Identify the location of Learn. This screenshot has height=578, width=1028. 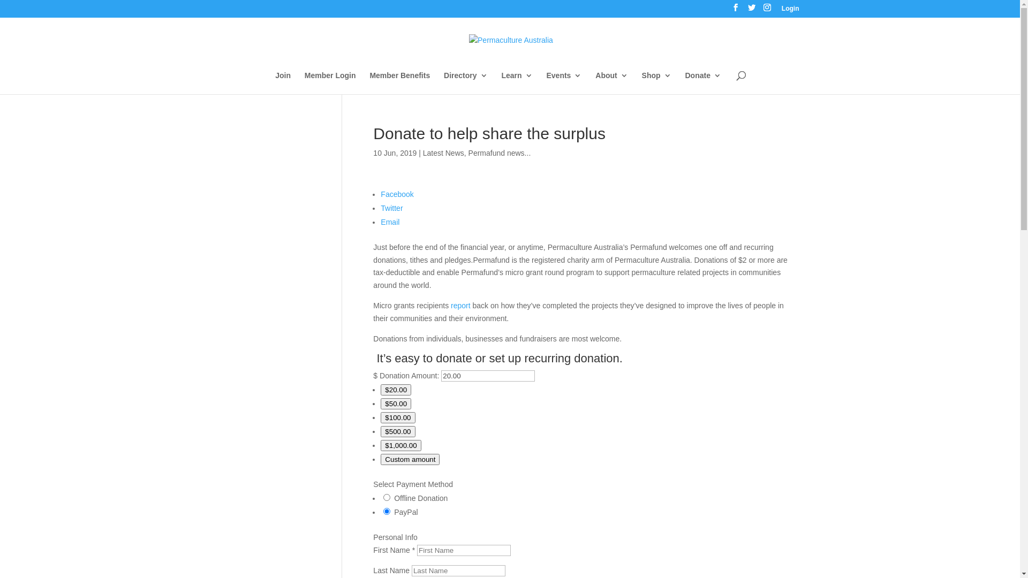
(517, 83).